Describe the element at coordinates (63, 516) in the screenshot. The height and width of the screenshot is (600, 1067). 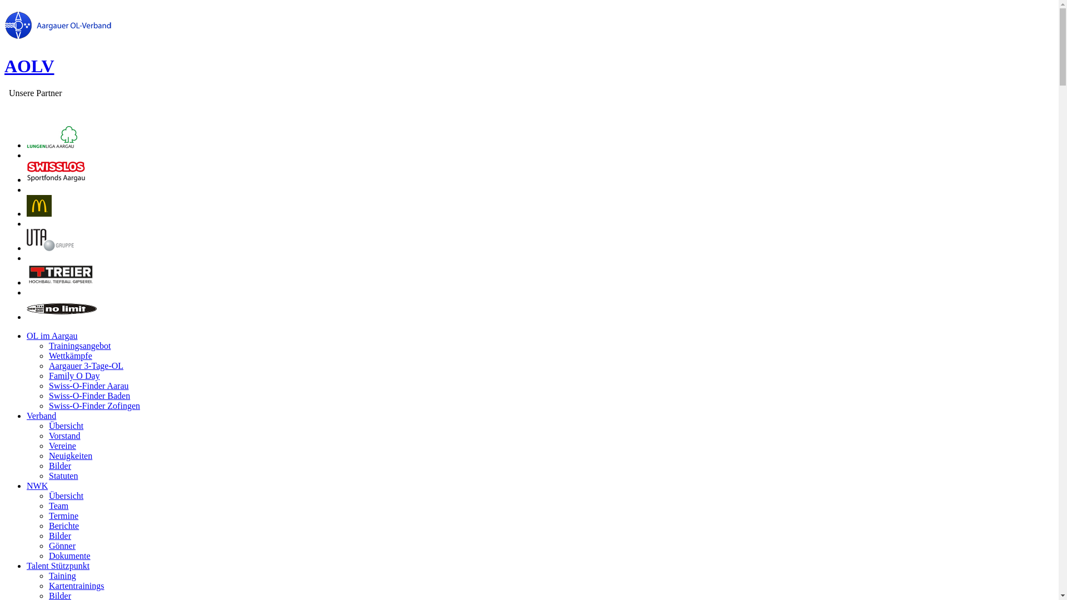
I see `Termine` at that location.